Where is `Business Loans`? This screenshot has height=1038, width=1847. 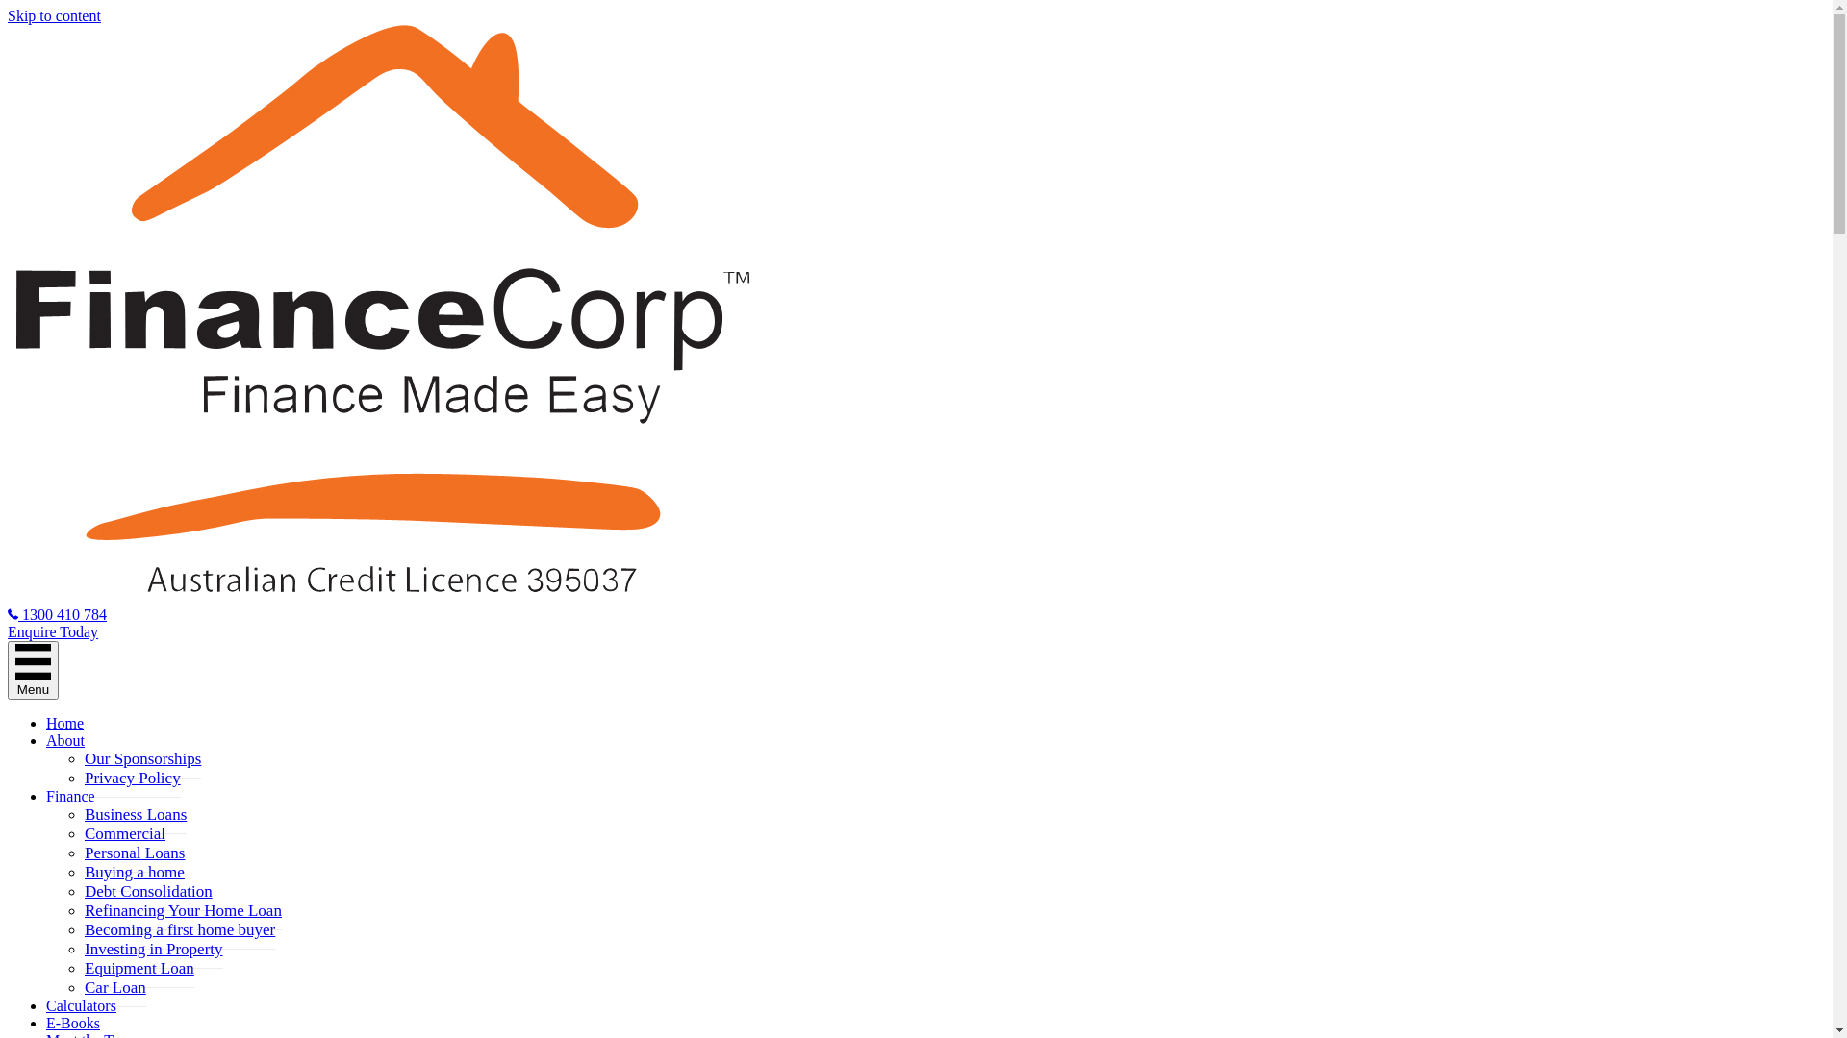 Business Loans is located at coordinates (136, 815).